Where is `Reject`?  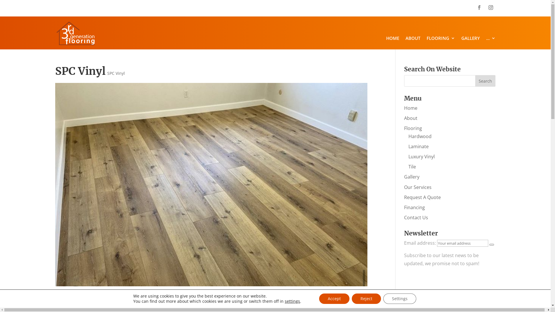
Reject is located at coordinates (367, 299).